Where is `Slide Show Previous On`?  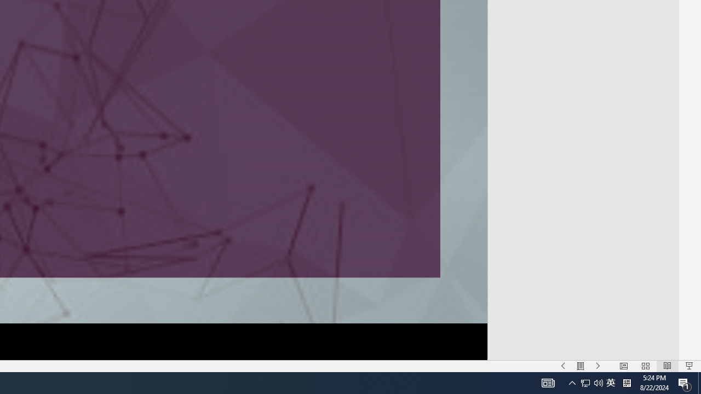
Slide Show Previous On is located at coordinates (563, 366).